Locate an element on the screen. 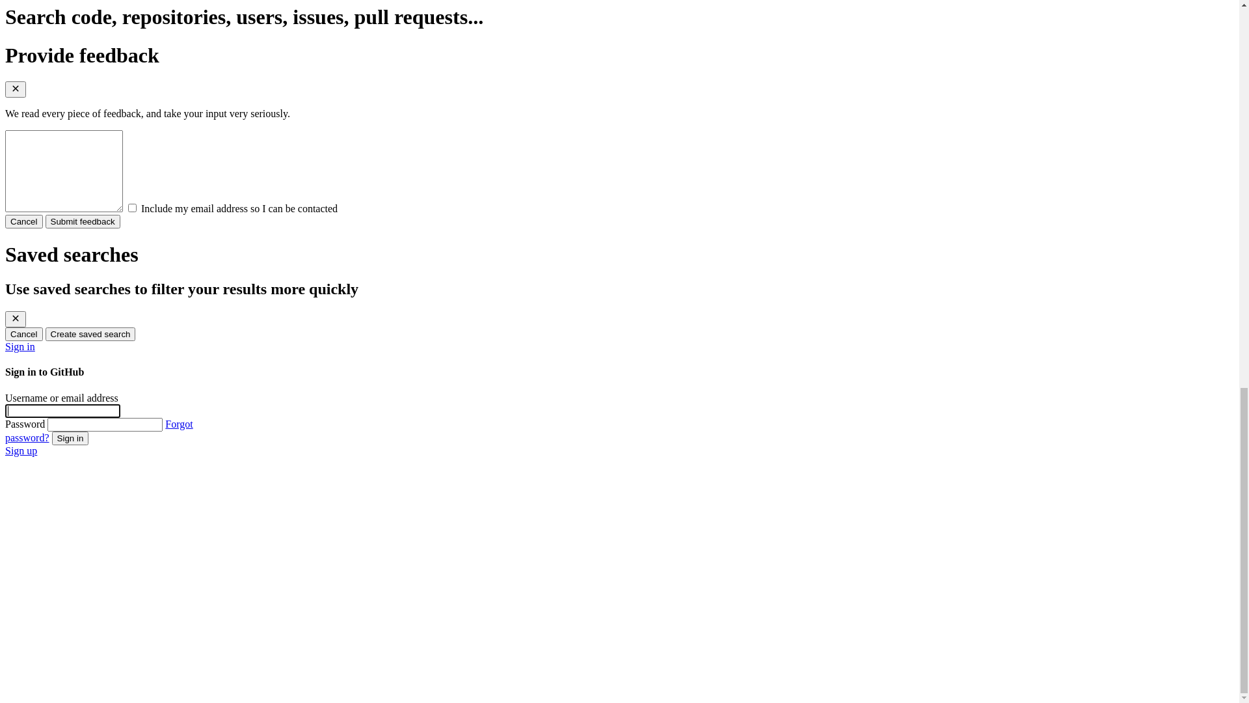 The height and width of the screenshot is (703, 1249). Issues
Plan and track work is located at coordinates (645, 378).